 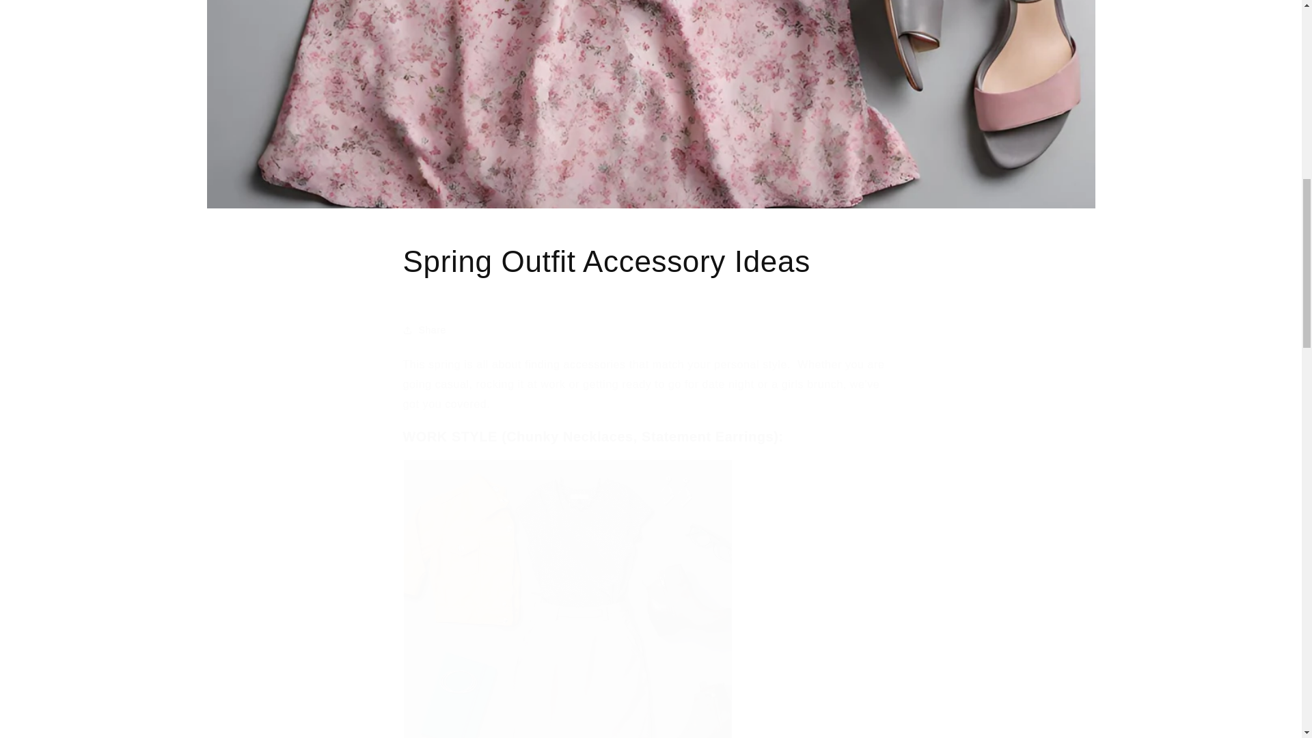 What do you see at coordinates (651, 262) in the screenshot?
I see `Spring Outfit Accessory Ideas` at bounding box center [651, 262].